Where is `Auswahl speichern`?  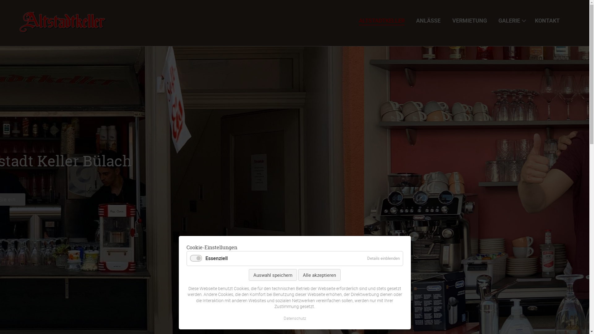 Auswahl speichern is located at coordinates (273, 275).